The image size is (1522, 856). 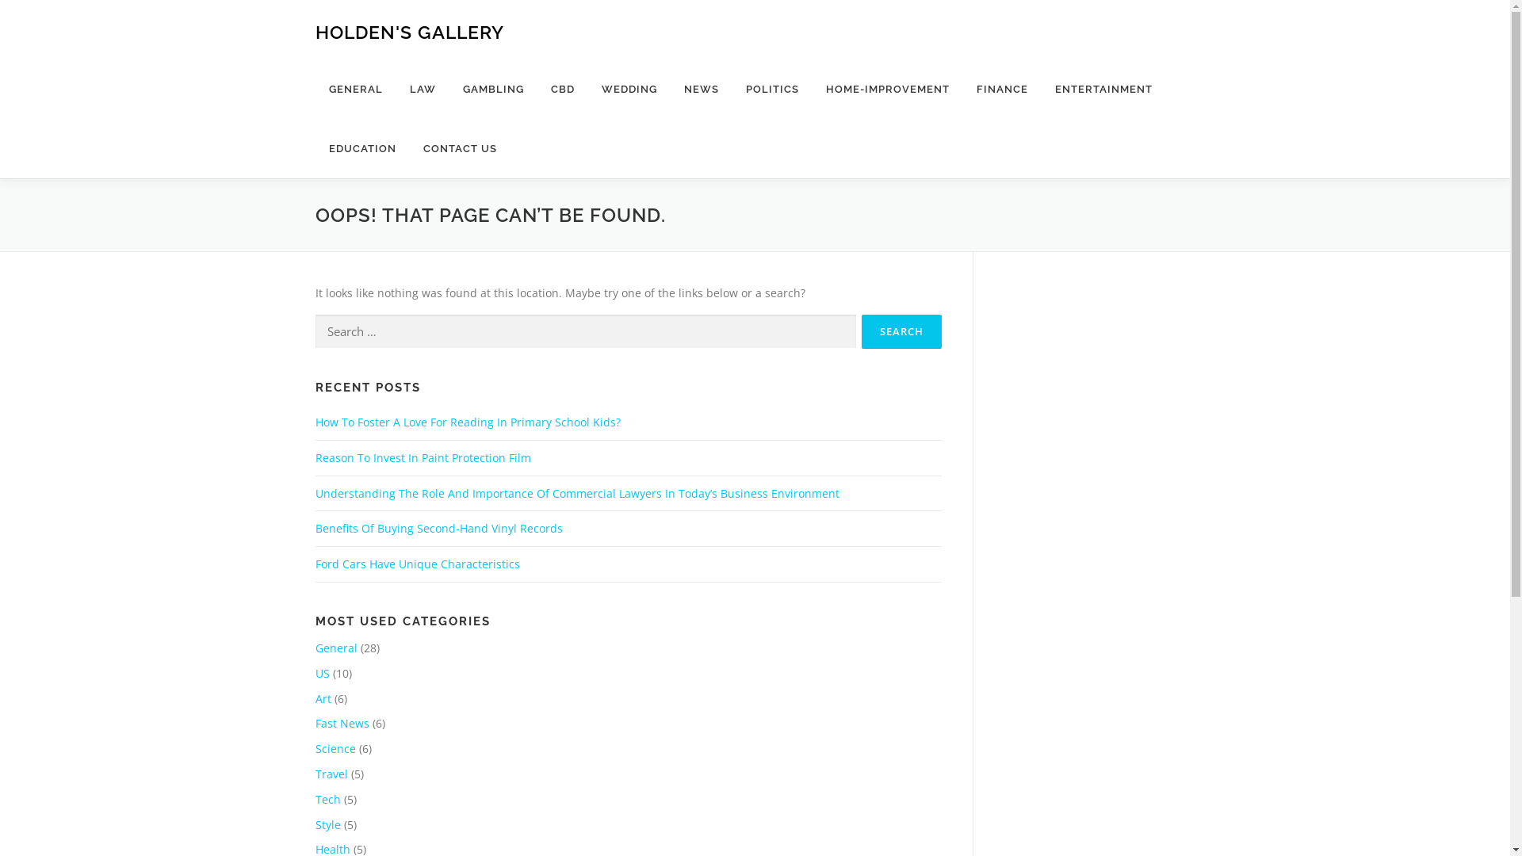 I want to click on Benefits Of Buying Second-Hand Vinyl Records, so click(x=439, y=528).